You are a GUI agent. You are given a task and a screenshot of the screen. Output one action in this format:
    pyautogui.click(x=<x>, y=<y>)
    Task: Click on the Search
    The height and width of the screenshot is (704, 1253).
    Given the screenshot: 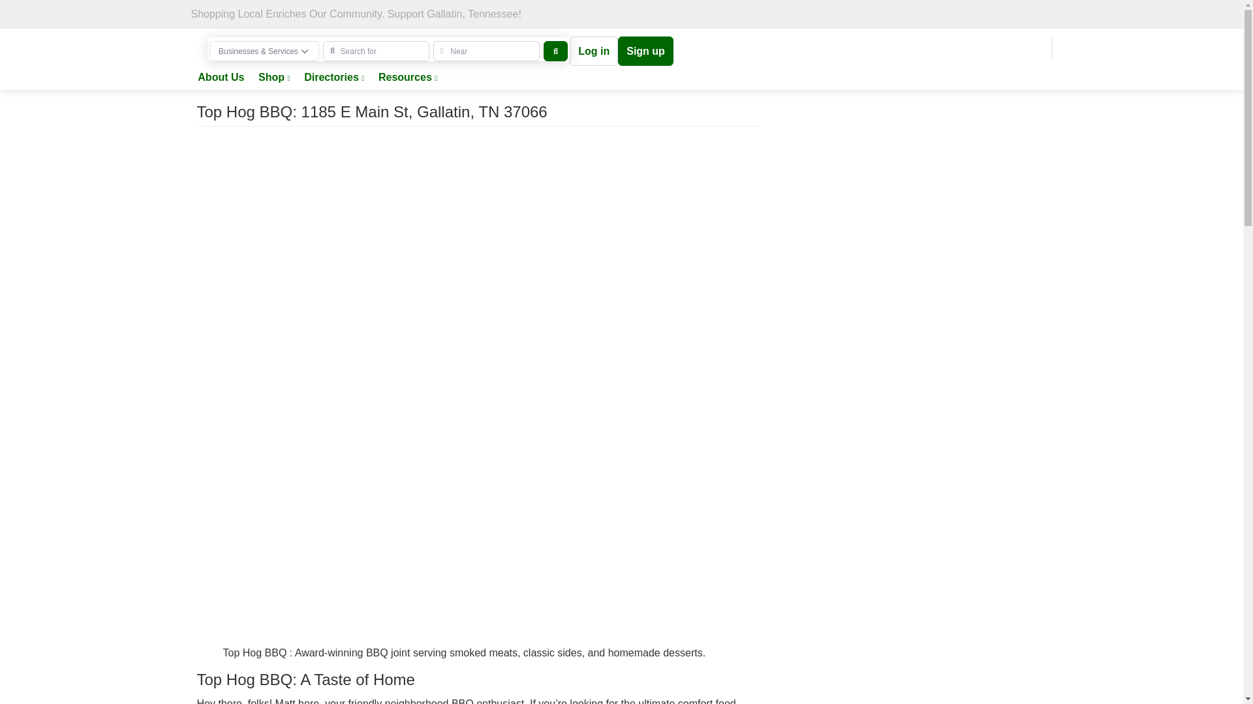 What is the action you would take?
    pyautogui.click(x=555, y=51)
    